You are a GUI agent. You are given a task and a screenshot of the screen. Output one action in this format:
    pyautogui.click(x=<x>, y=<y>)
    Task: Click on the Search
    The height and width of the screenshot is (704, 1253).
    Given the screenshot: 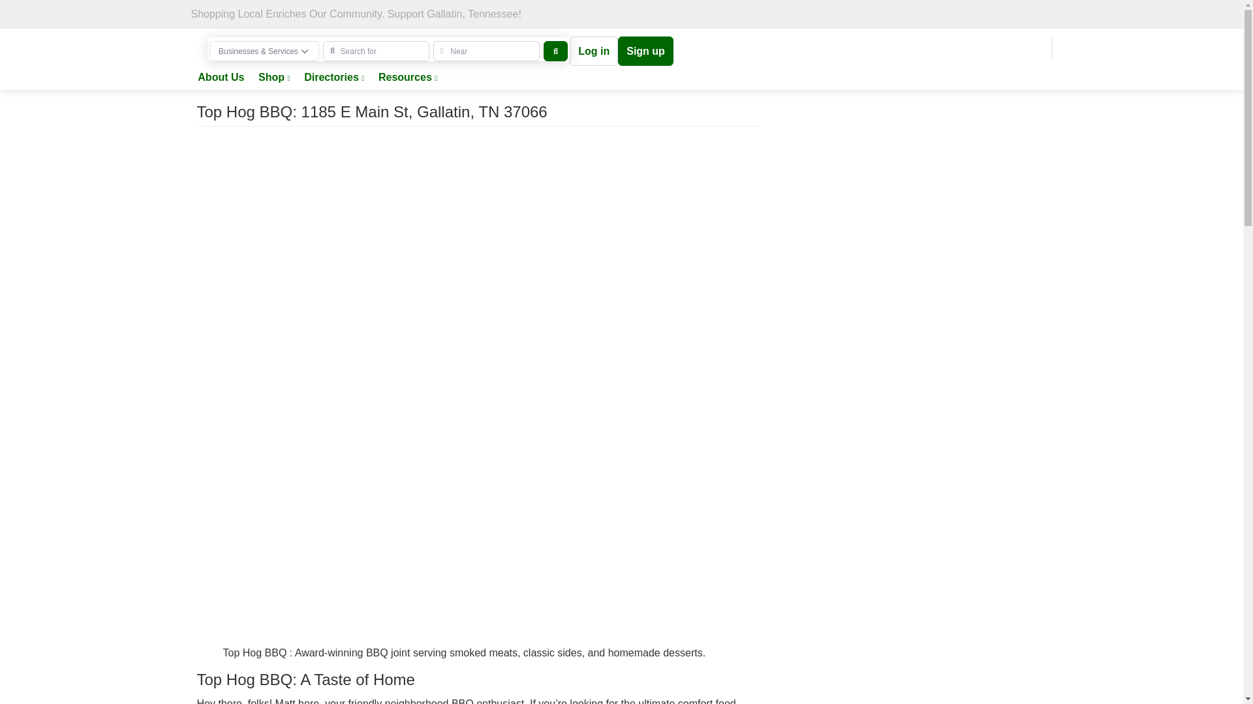 What is the action you would take?
    pyautogui.click(x=555, y=51)
    